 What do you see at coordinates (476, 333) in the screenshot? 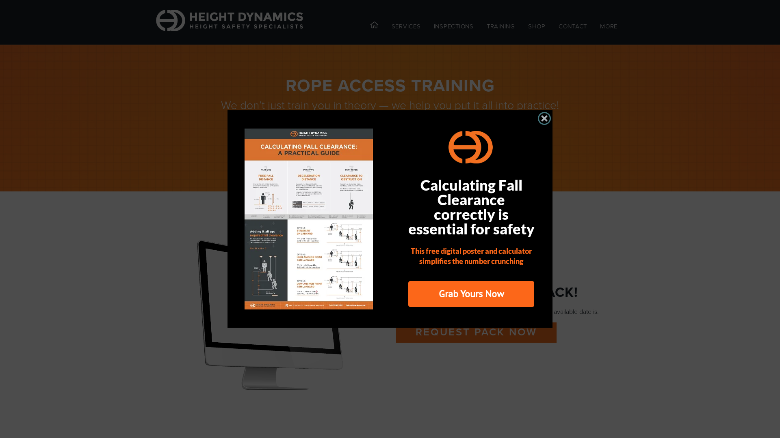
I see `REQUEST PACK NOW` at bounding box center [476, 333].